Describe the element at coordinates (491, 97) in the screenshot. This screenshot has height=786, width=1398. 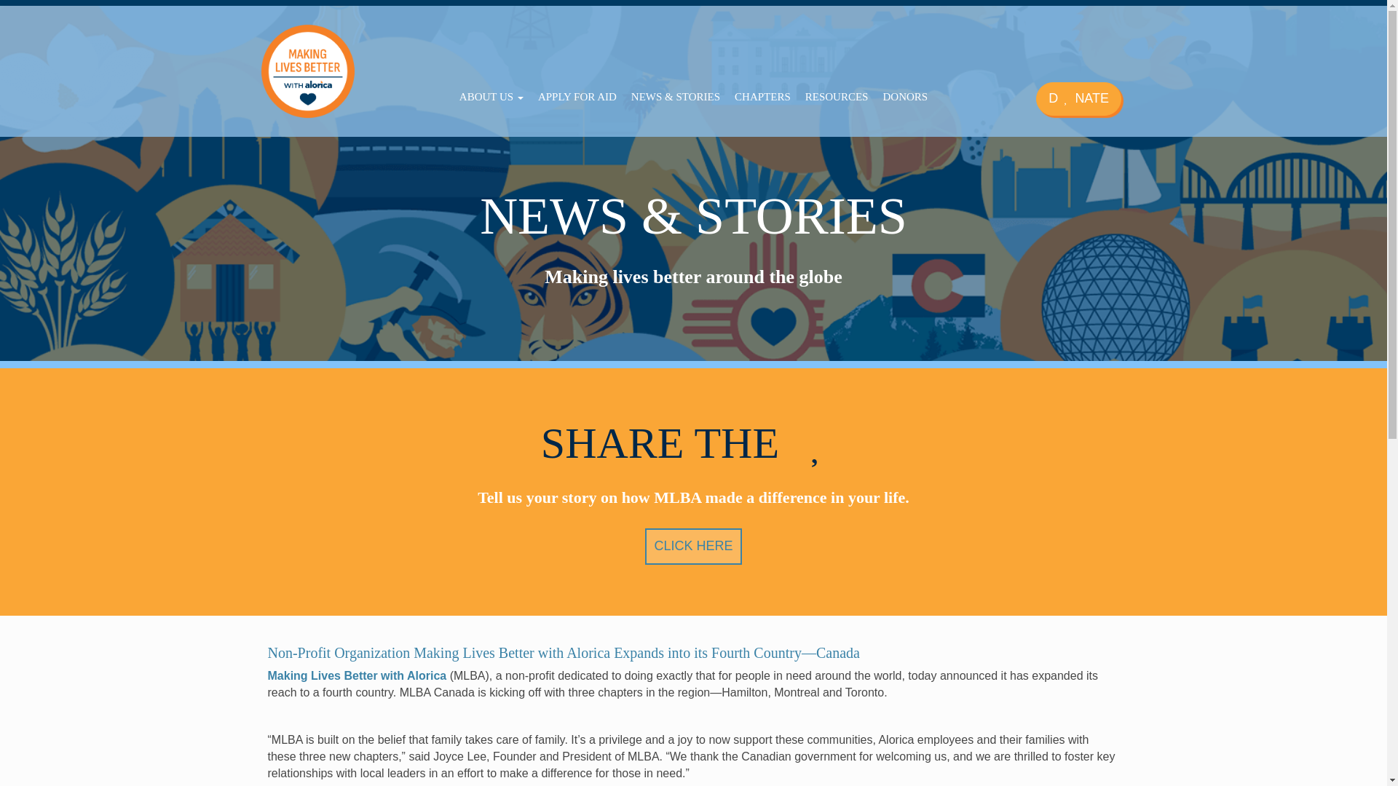
I see `About Us` at that location.